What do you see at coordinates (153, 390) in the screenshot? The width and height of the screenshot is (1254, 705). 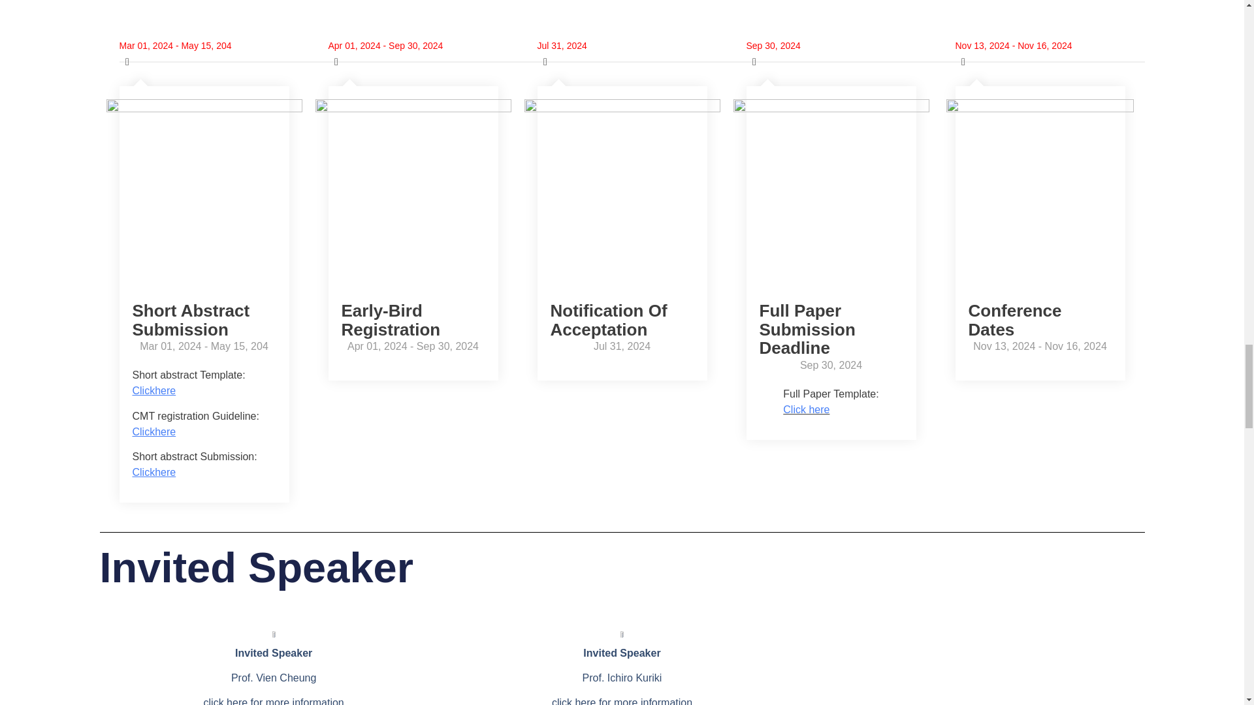 I see `Clickhere` at bounding box center [153, 390].